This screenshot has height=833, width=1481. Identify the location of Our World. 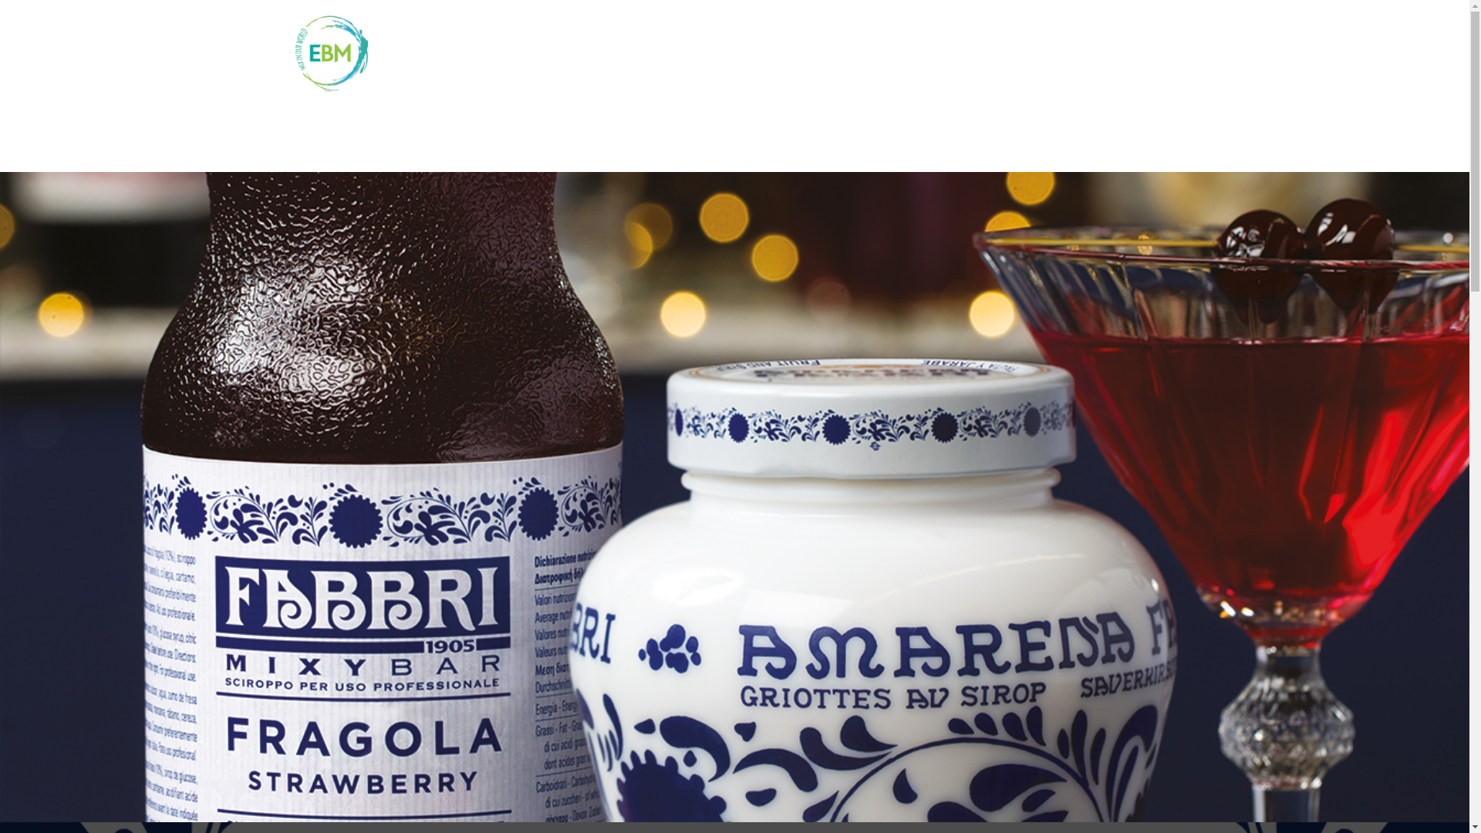
(990, 54).